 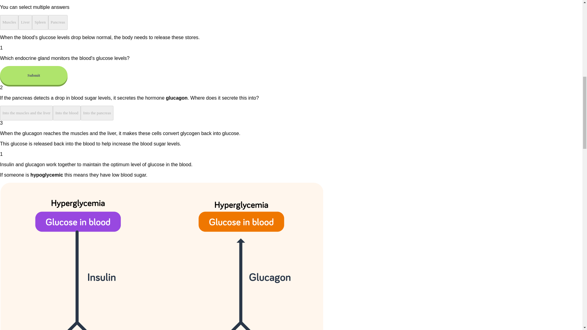 What do you see at coordinates (67, 113) in the screenshot?
I see `Into the blood` at bounding box center [67, 113].